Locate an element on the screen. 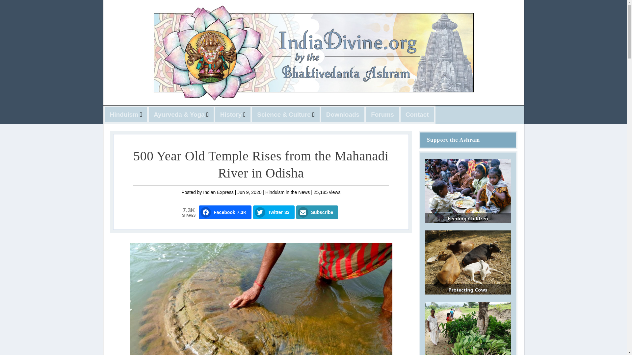 The height and width of the screenshot is (355, 632). History is located at coordinates (233, 115).